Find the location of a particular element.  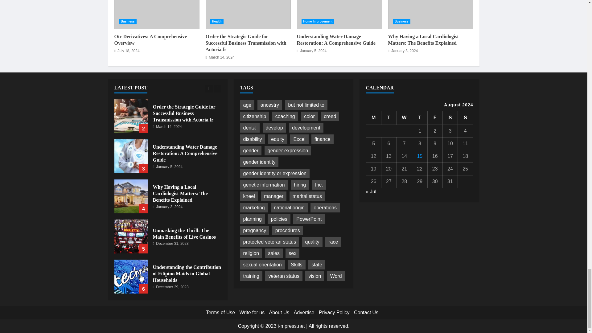

Wednesday is located at coordinates (404, 118).